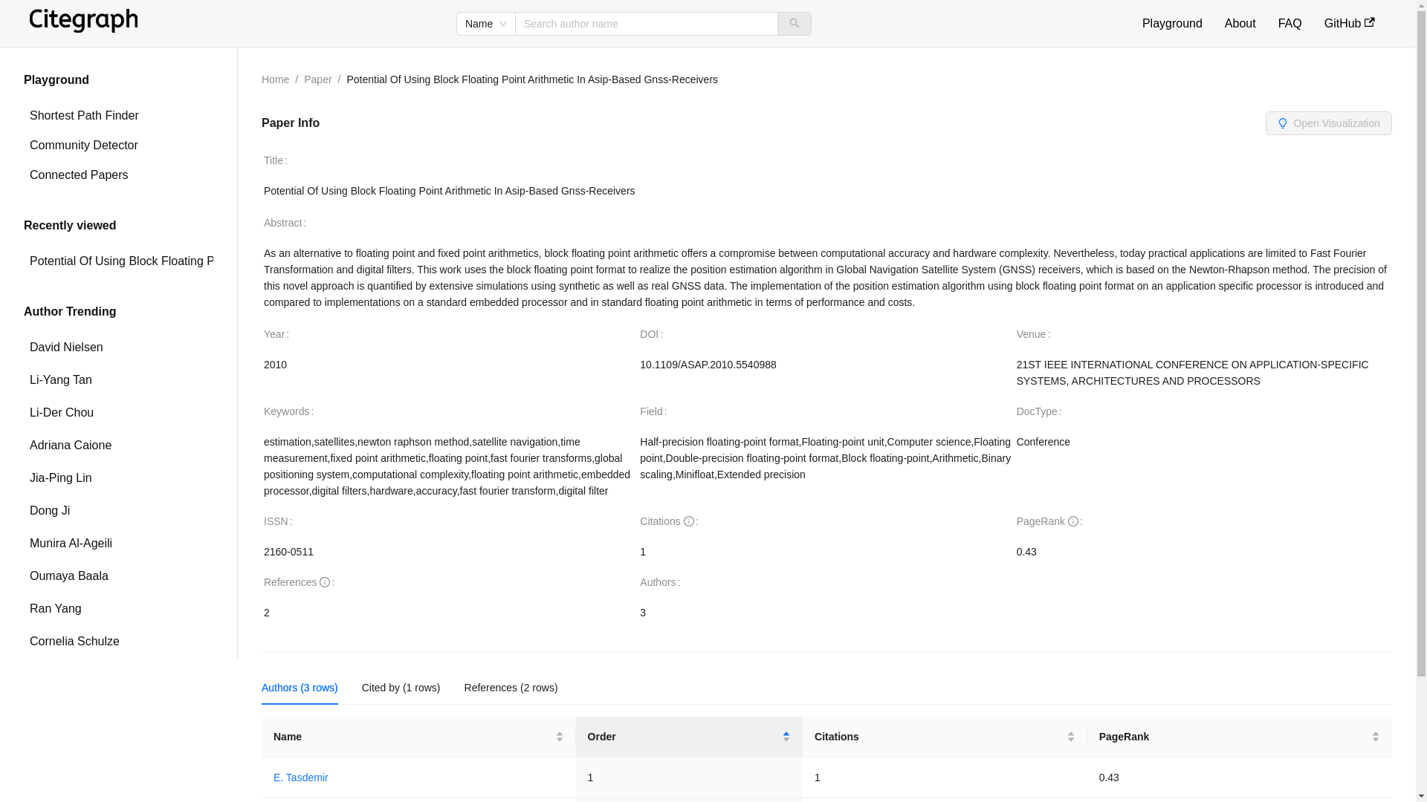  What do you see at coordinates (1349, 22) in the screenshot?
I see `GitHub` at bounding box center [1349, 22].